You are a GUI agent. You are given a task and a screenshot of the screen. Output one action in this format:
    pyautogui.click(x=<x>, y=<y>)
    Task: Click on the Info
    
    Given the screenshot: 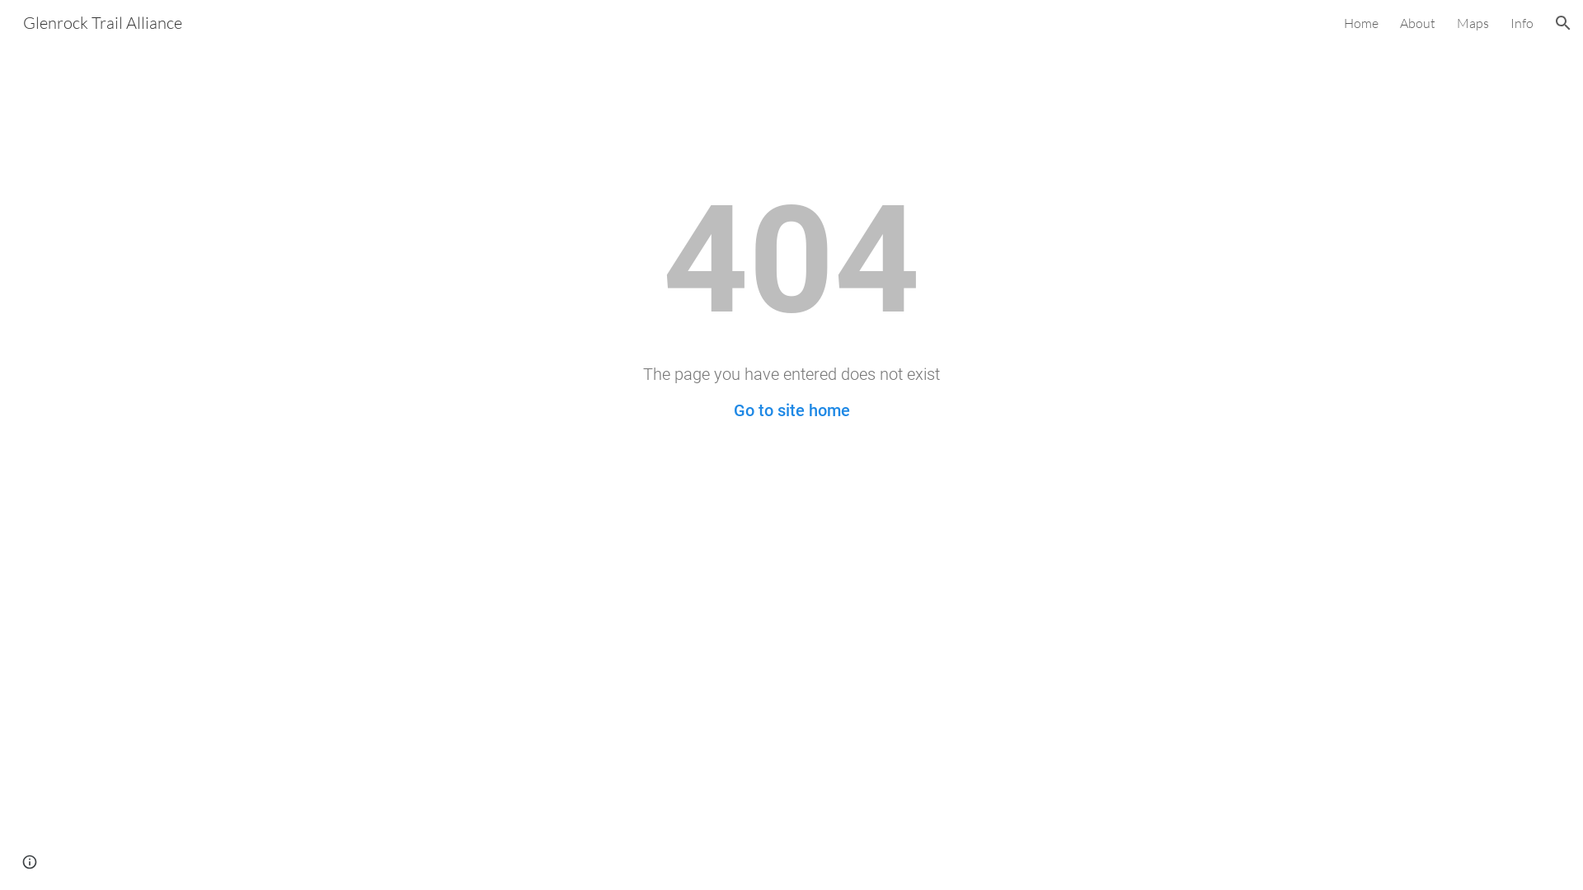 What is the action you would take?
    pyautogui.click(x=1522, y=23)
    